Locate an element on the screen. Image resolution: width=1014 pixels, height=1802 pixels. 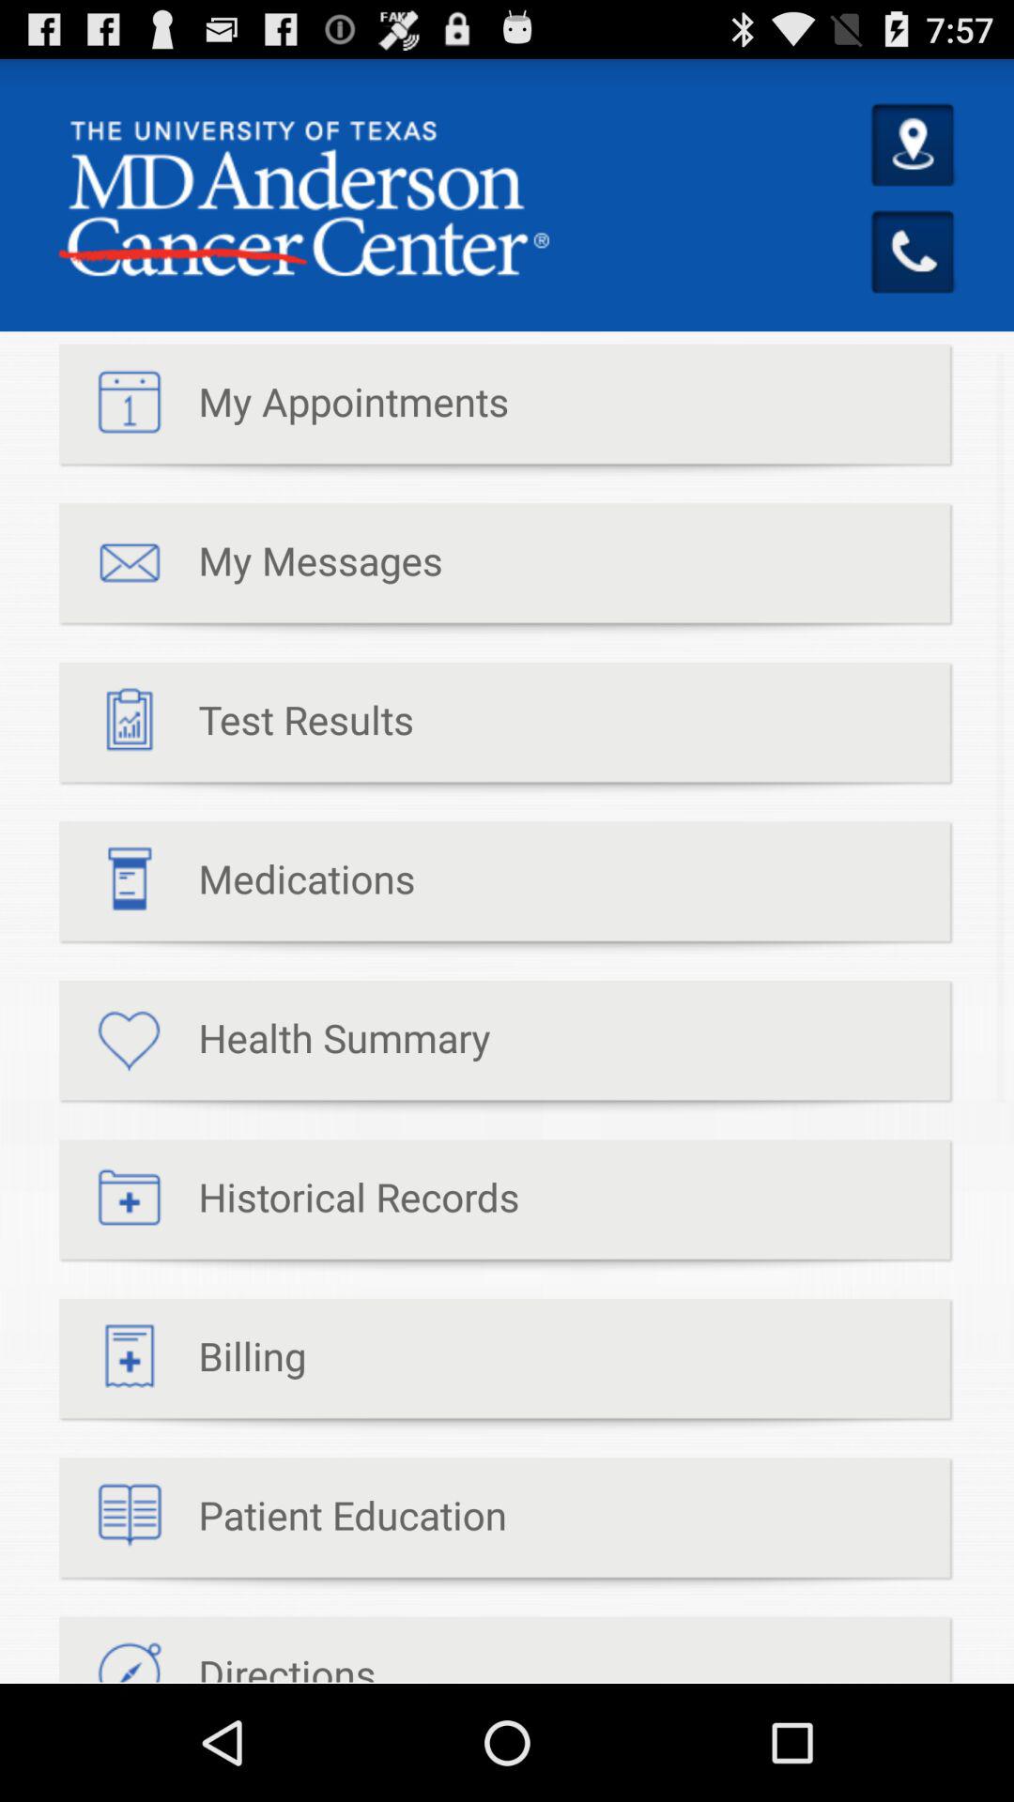
select item below my messages is located at coordinates (237, 728).